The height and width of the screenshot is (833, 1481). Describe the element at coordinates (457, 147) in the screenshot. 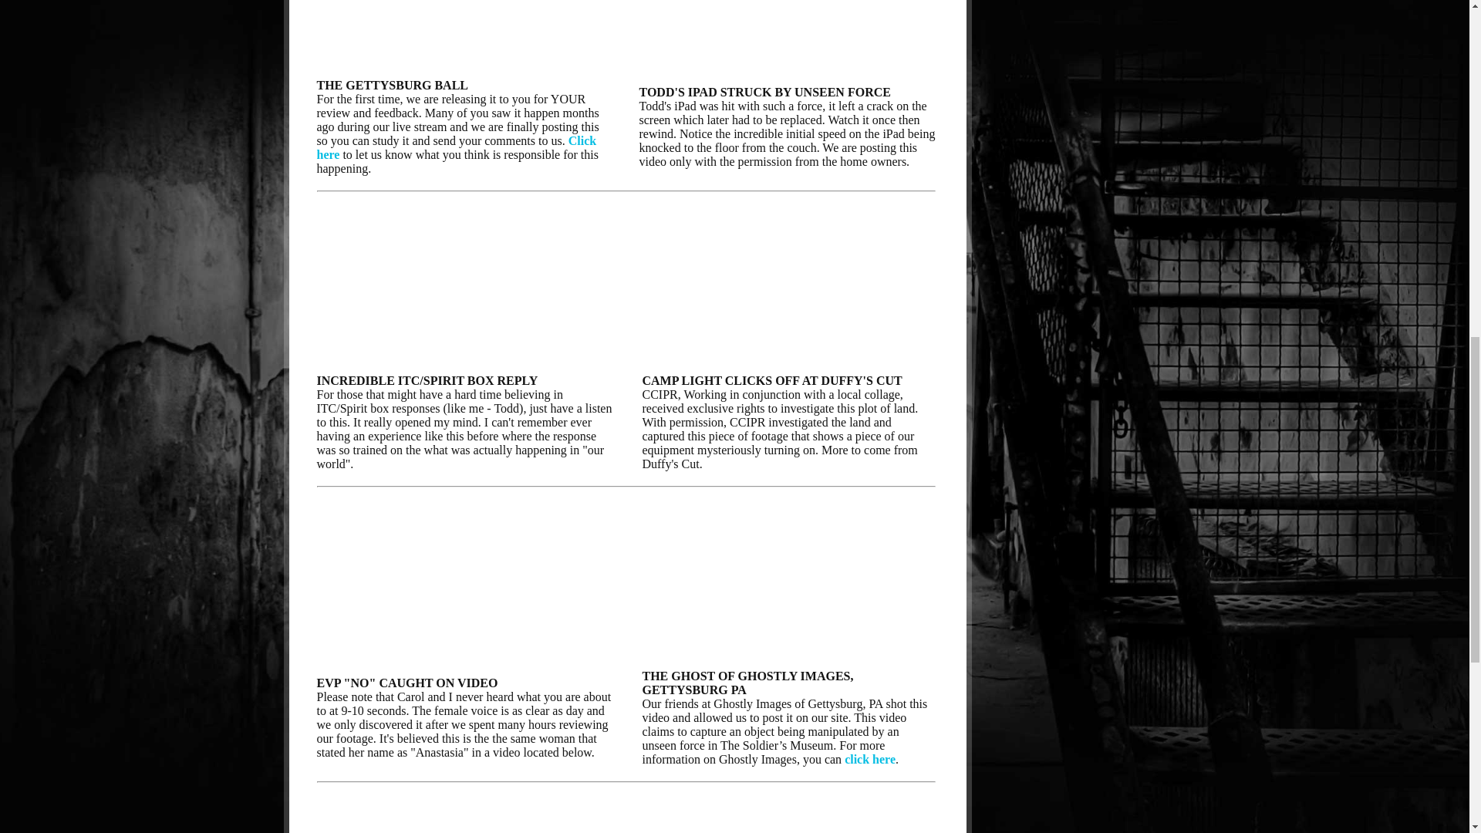

I see `Click here` at that location.